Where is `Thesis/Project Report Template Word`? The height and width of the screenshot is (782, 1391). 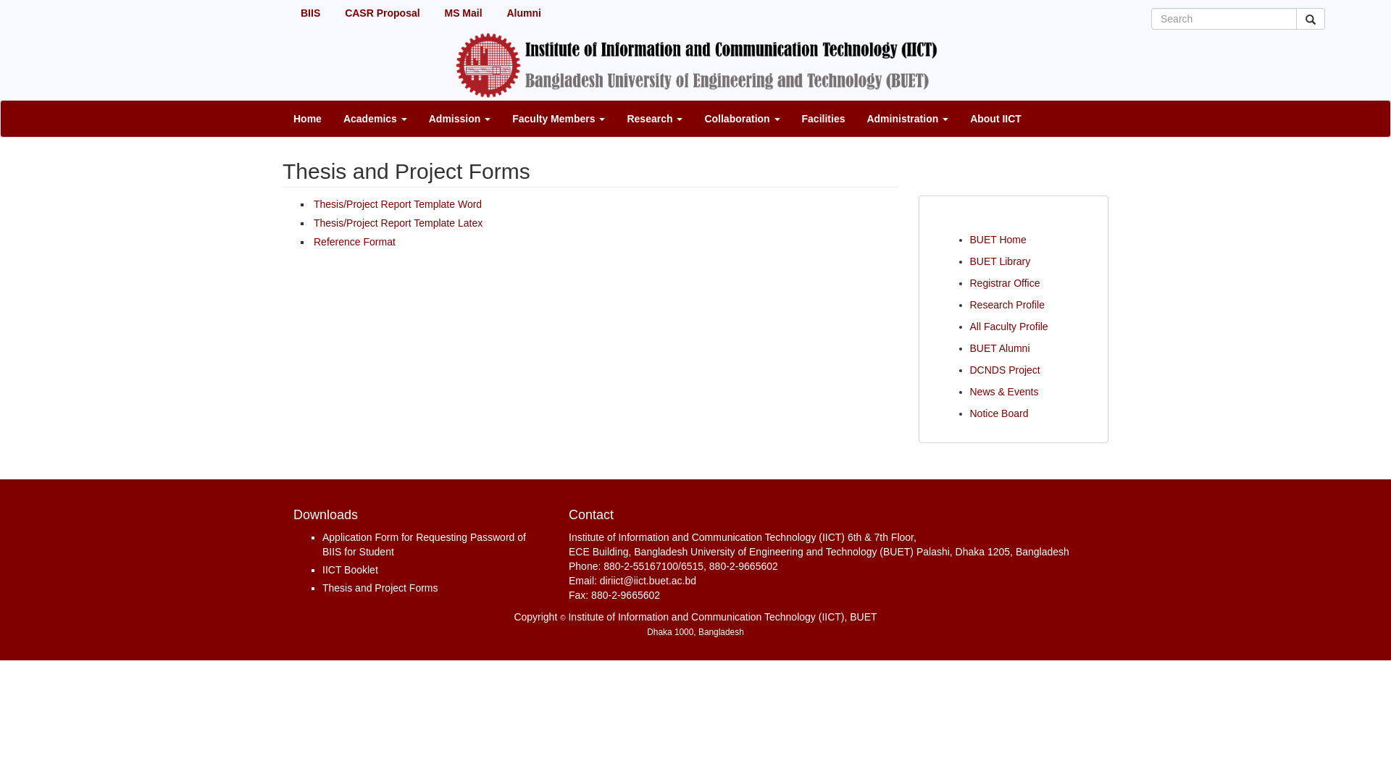
Thesis/Project Report Template Word is located at coordinates (398, 204).